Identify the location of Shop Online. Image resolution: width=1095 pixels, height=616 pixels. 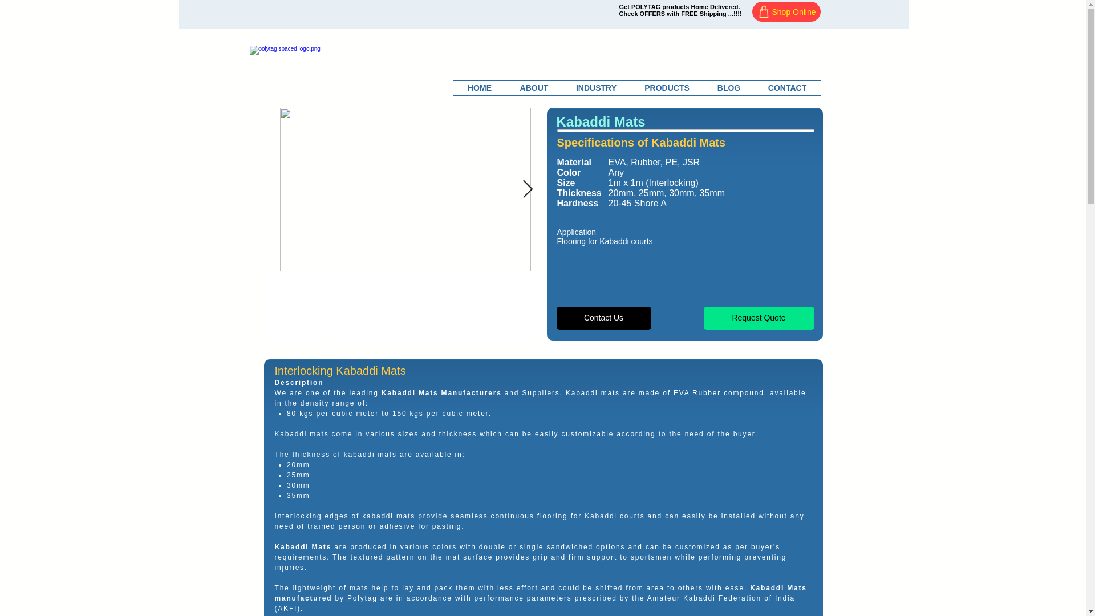
(786, 11).